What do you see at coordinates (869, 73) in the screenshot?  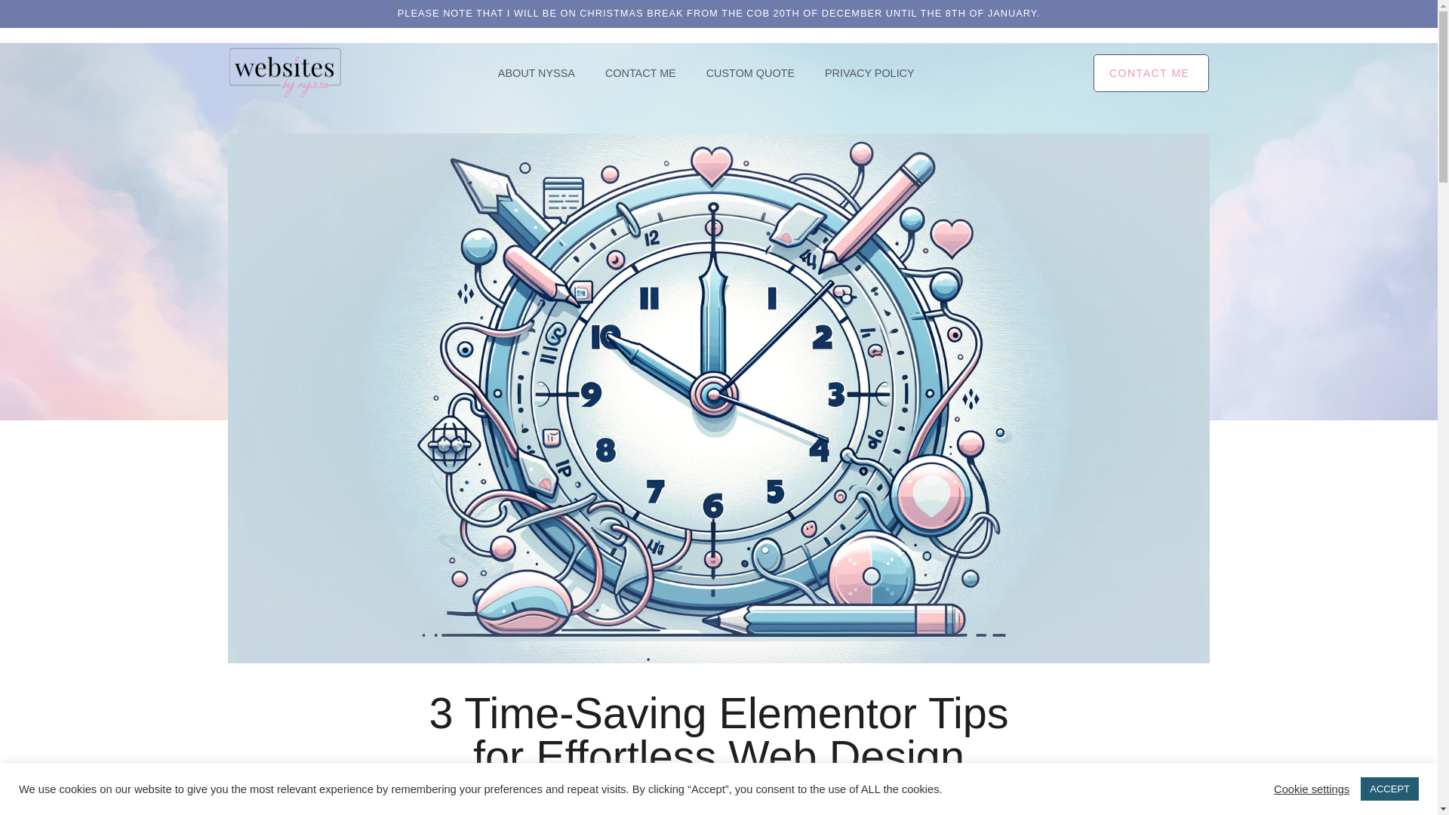 I see `PRIVACY POLICY` at bounding box center [869, 73].